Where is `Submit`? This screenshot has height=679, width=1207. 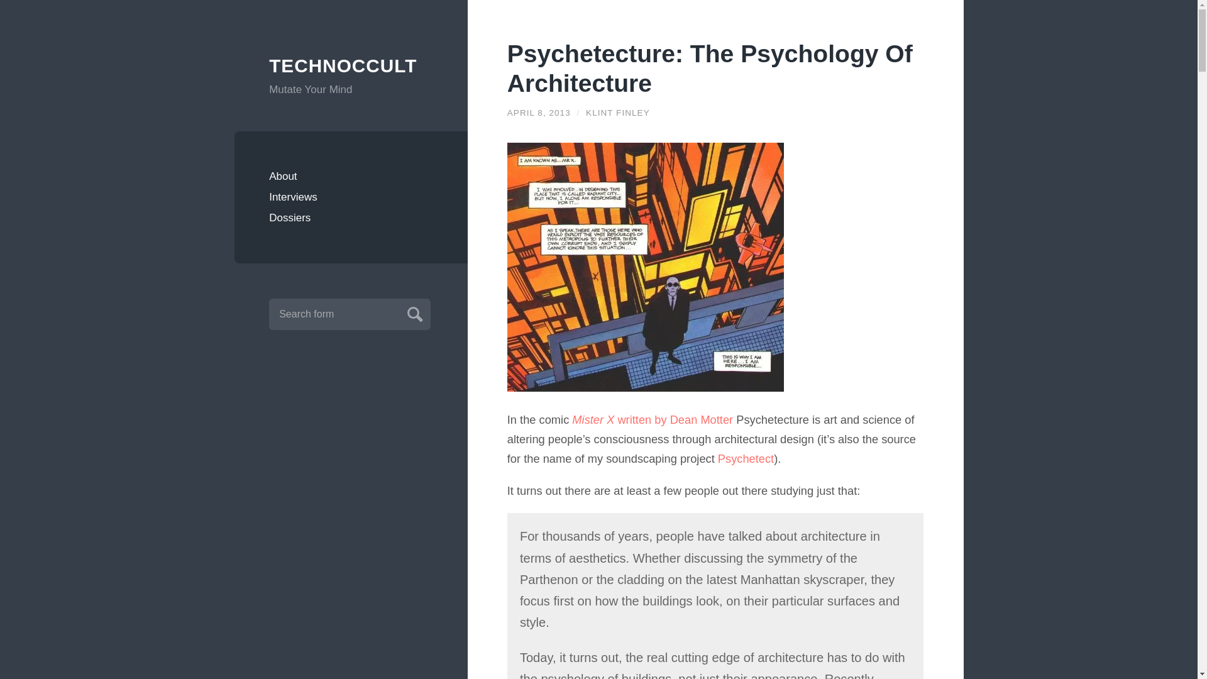
Submit is located at coordinates (413, 312).